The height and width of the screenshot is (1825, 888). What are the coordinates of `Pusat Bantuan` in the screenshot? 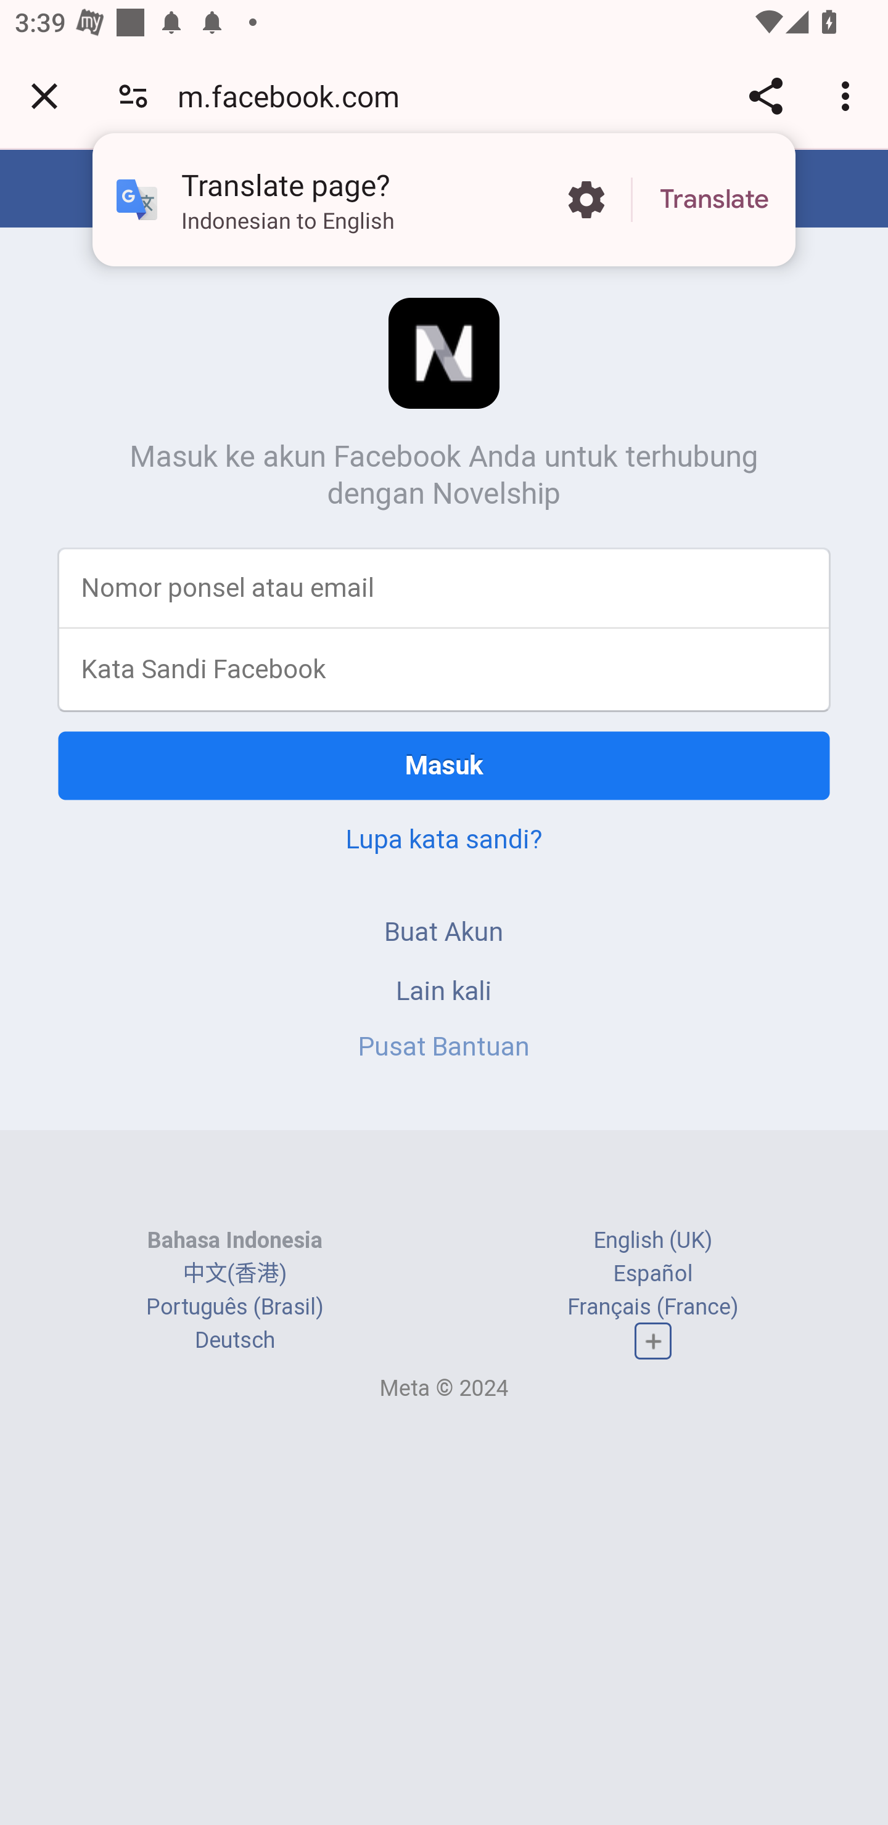 It's located at (444, 1046).